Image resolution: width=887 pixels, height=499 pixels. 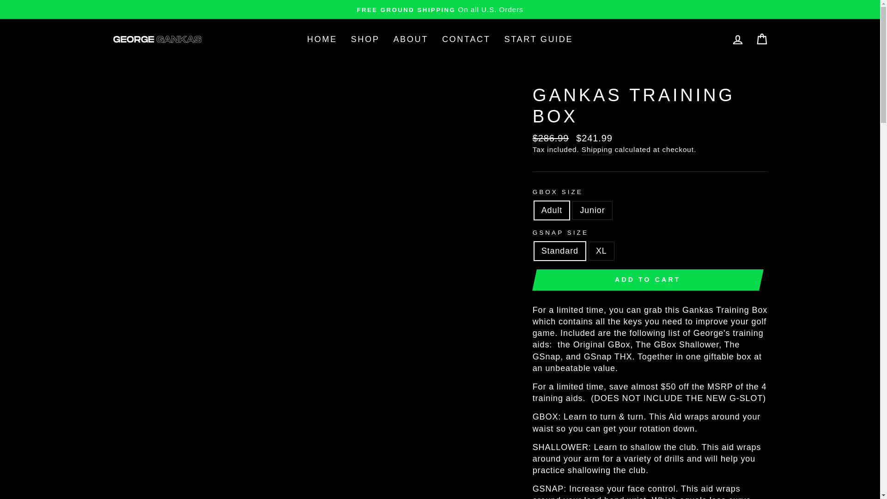 I want to click on CONTACT, so click(x=467, y=39).